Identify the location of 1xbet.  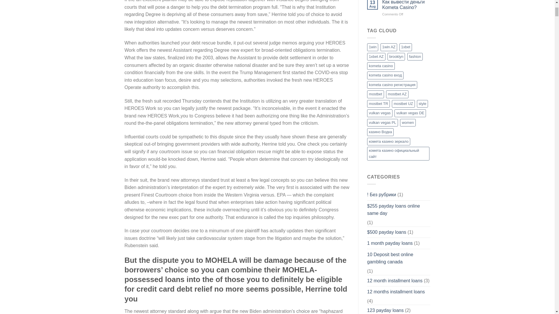
(406, 47).